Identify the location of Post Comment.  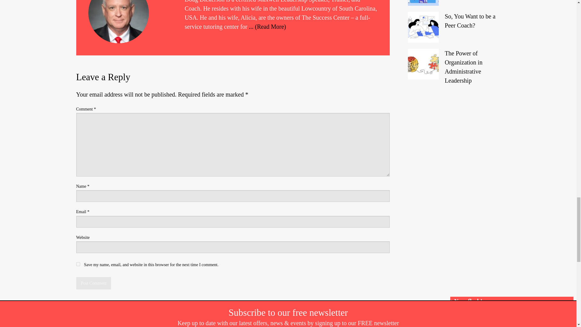
(94, 283).